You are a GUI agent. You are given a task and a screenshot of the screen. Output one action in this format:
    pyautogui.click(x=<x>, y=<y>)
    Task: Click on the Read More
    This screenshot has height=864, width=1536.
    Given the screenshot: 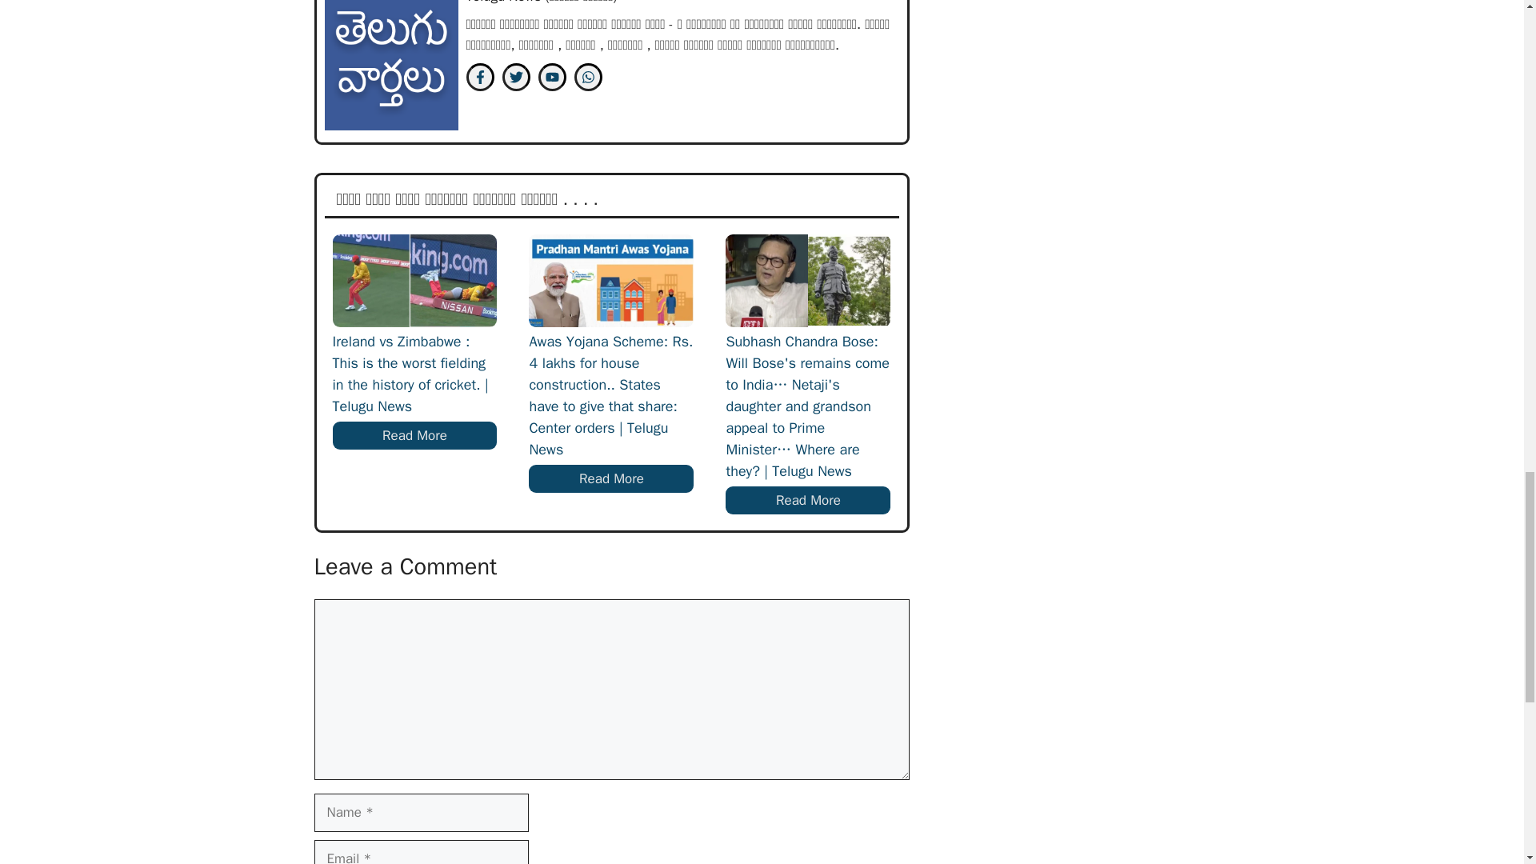 What is the action you would take?
    pyautogui.click(x=415, y=435)
    